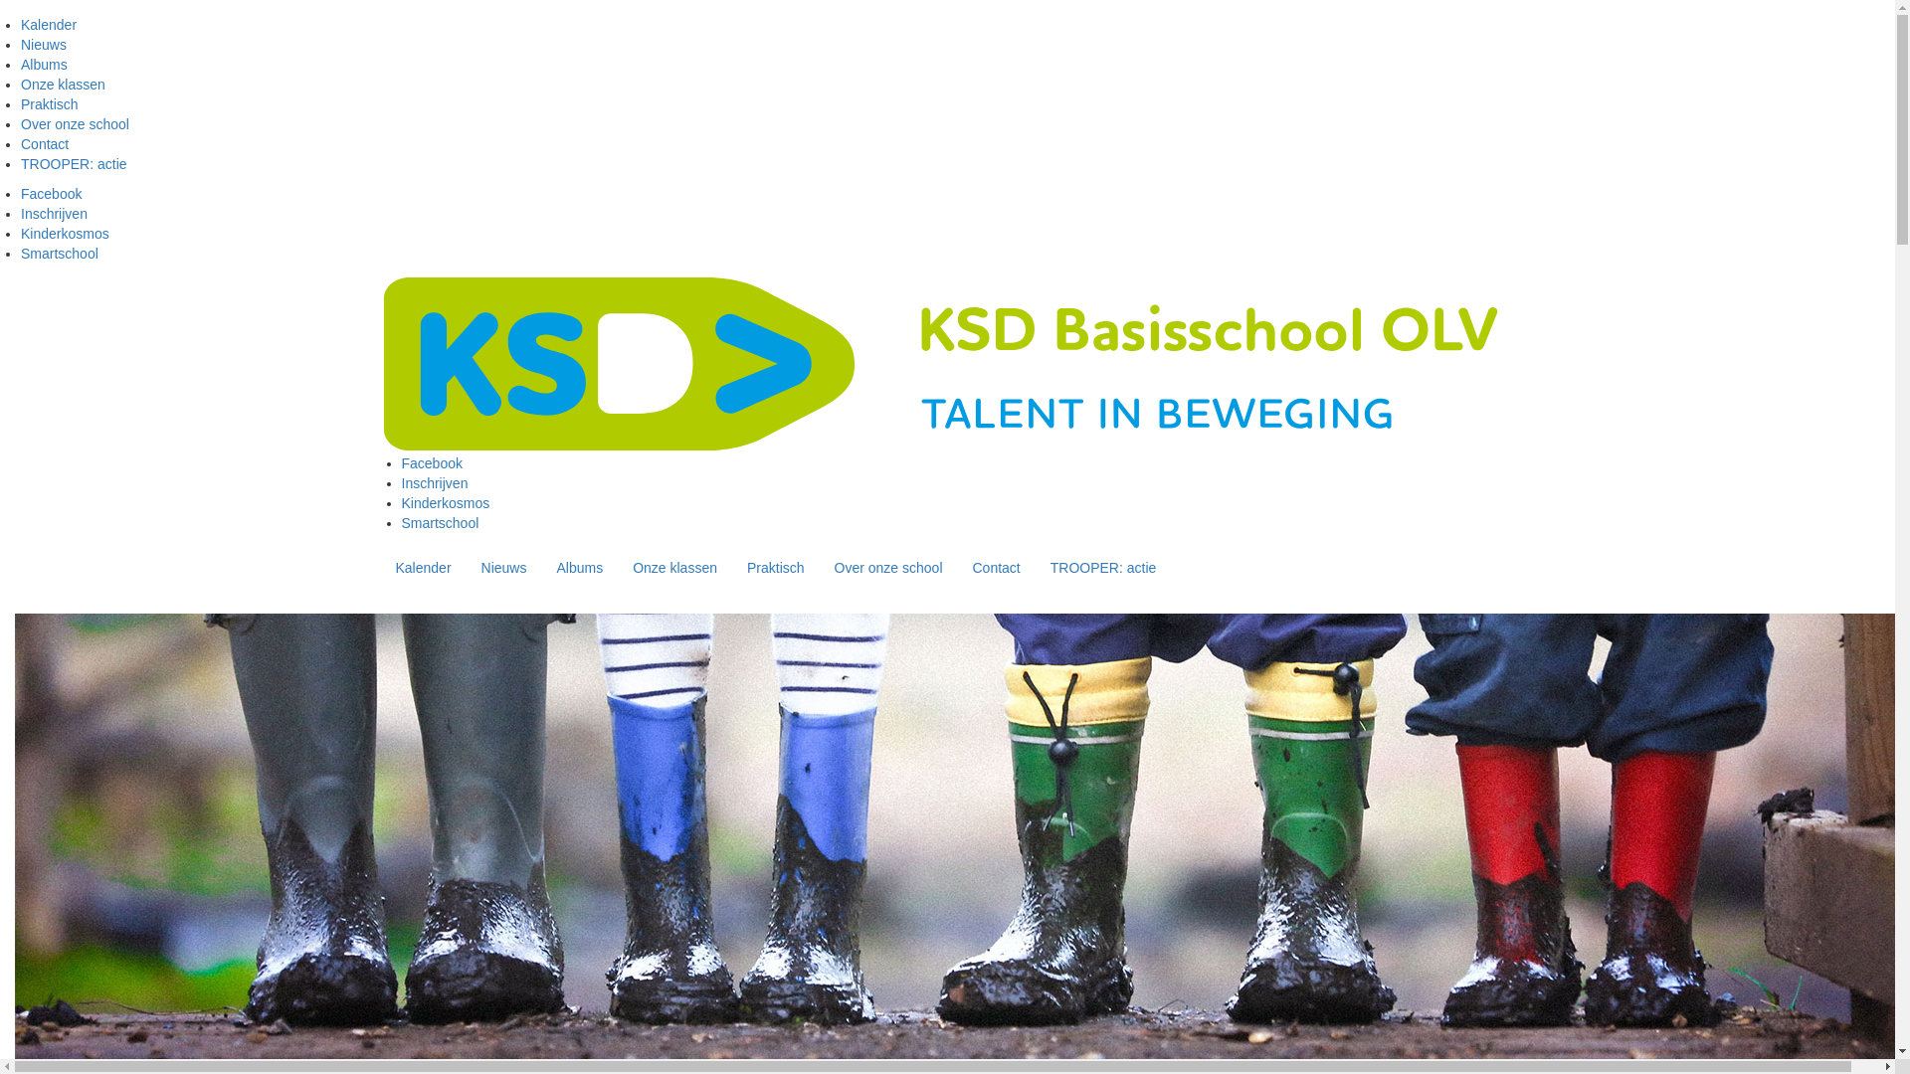 The image size is (1910, 1074). Describe the element at coordinates (432, 463) in the screenshot. I see `Facebook` at that location.